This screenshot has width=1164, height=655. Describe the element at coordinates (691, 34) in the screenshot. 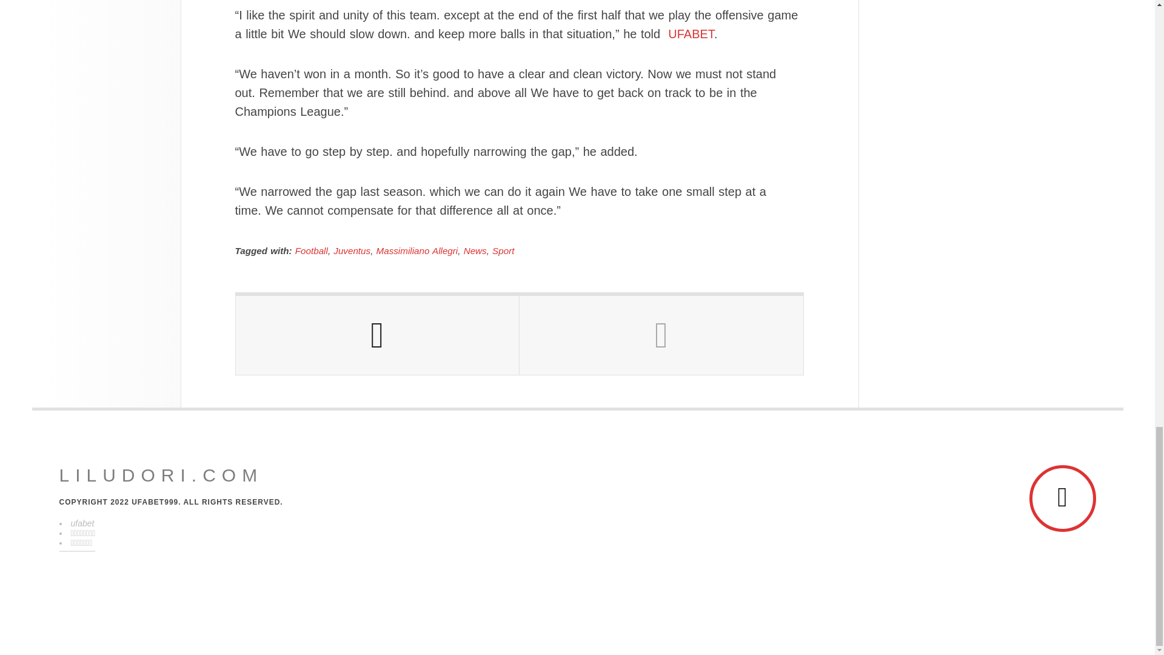

I see `UFABET` at that location.